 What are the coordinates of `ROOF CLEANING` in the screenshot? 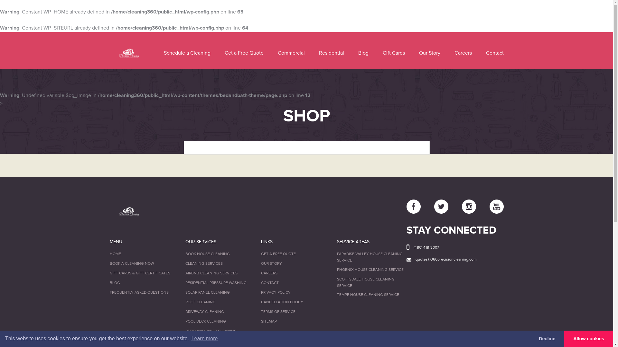 It's located at (201, 302).